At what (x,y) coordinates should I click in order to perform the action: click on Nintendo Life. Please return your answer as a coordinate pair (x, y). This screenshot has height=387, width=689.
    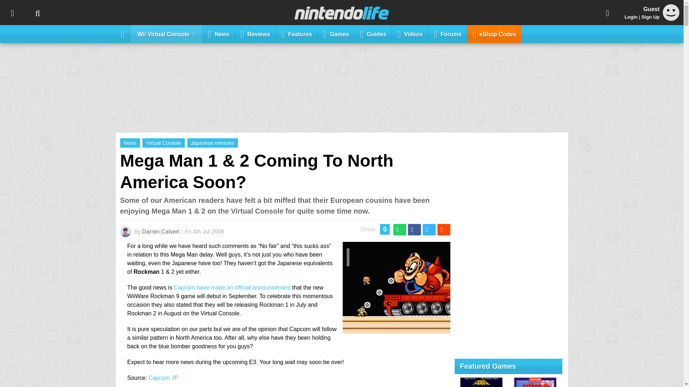
    Looking at the image, I should click on (342, 13).